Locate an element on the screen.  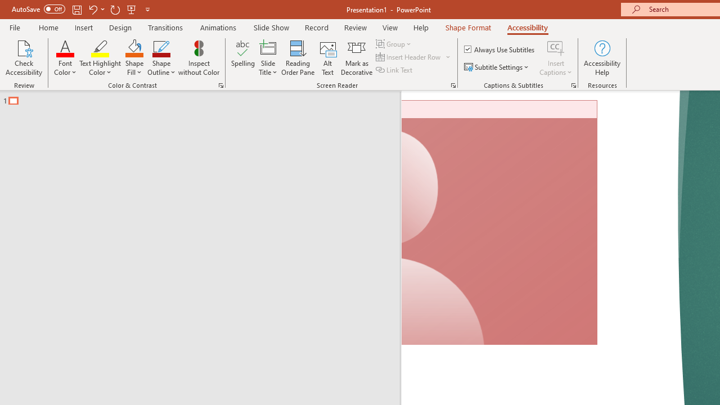
Slide Title is located at coordinates (268, 57).